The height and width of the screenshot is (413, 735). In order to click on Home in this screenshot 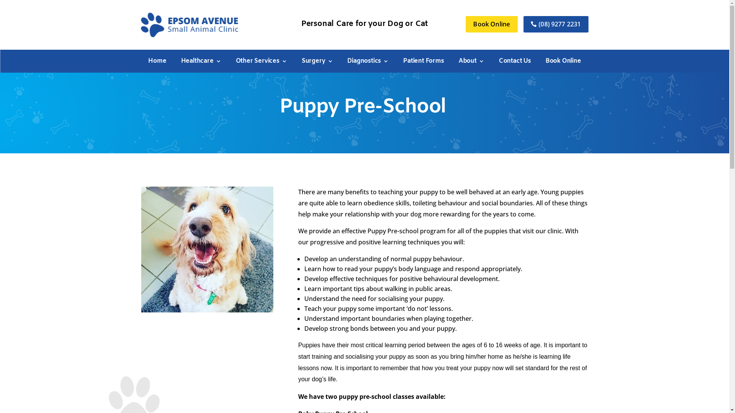, I will do `click(157, 63)`.